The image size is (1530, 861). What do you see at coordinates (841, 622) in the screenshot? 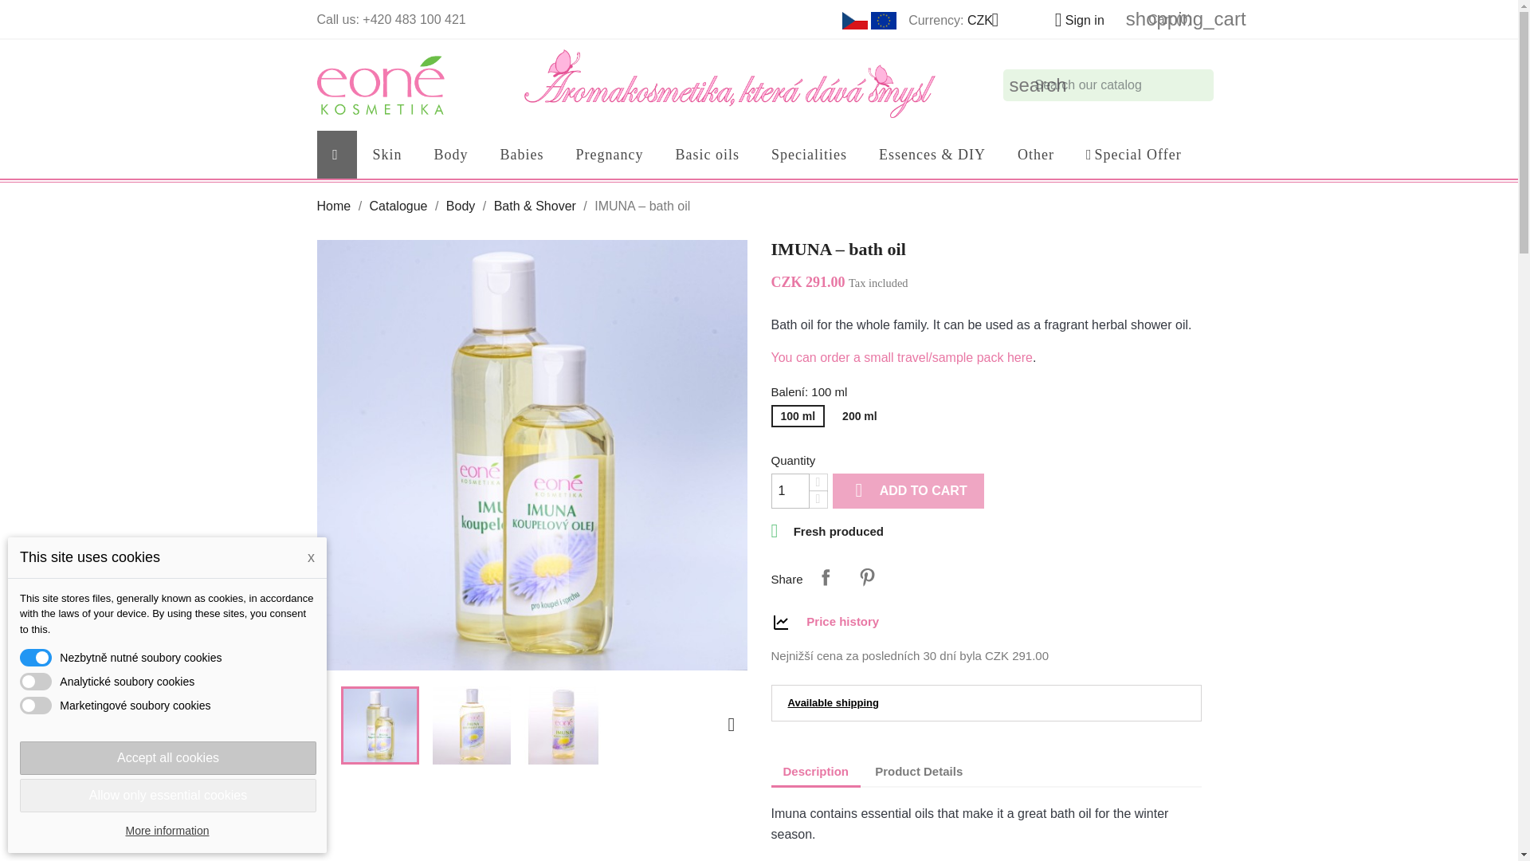
I see `Price history` at bounding box center [841, 622].